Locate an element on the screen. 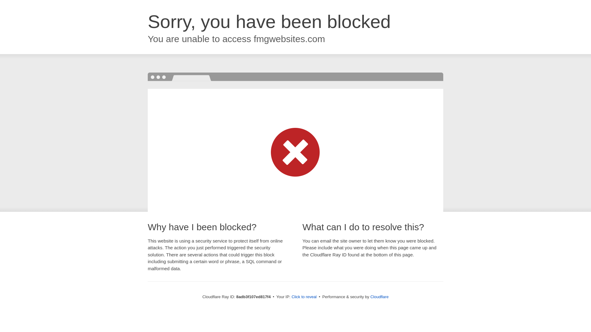 The width and height of the screenshot is (591, 332). Cloudflare is located at coordinates (379, 297).